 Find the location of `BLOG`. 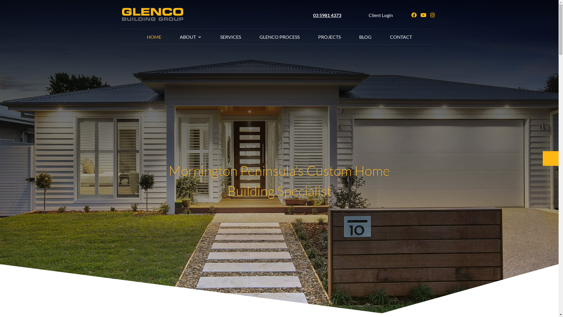

BLOG is located at coordinates (365, 40).